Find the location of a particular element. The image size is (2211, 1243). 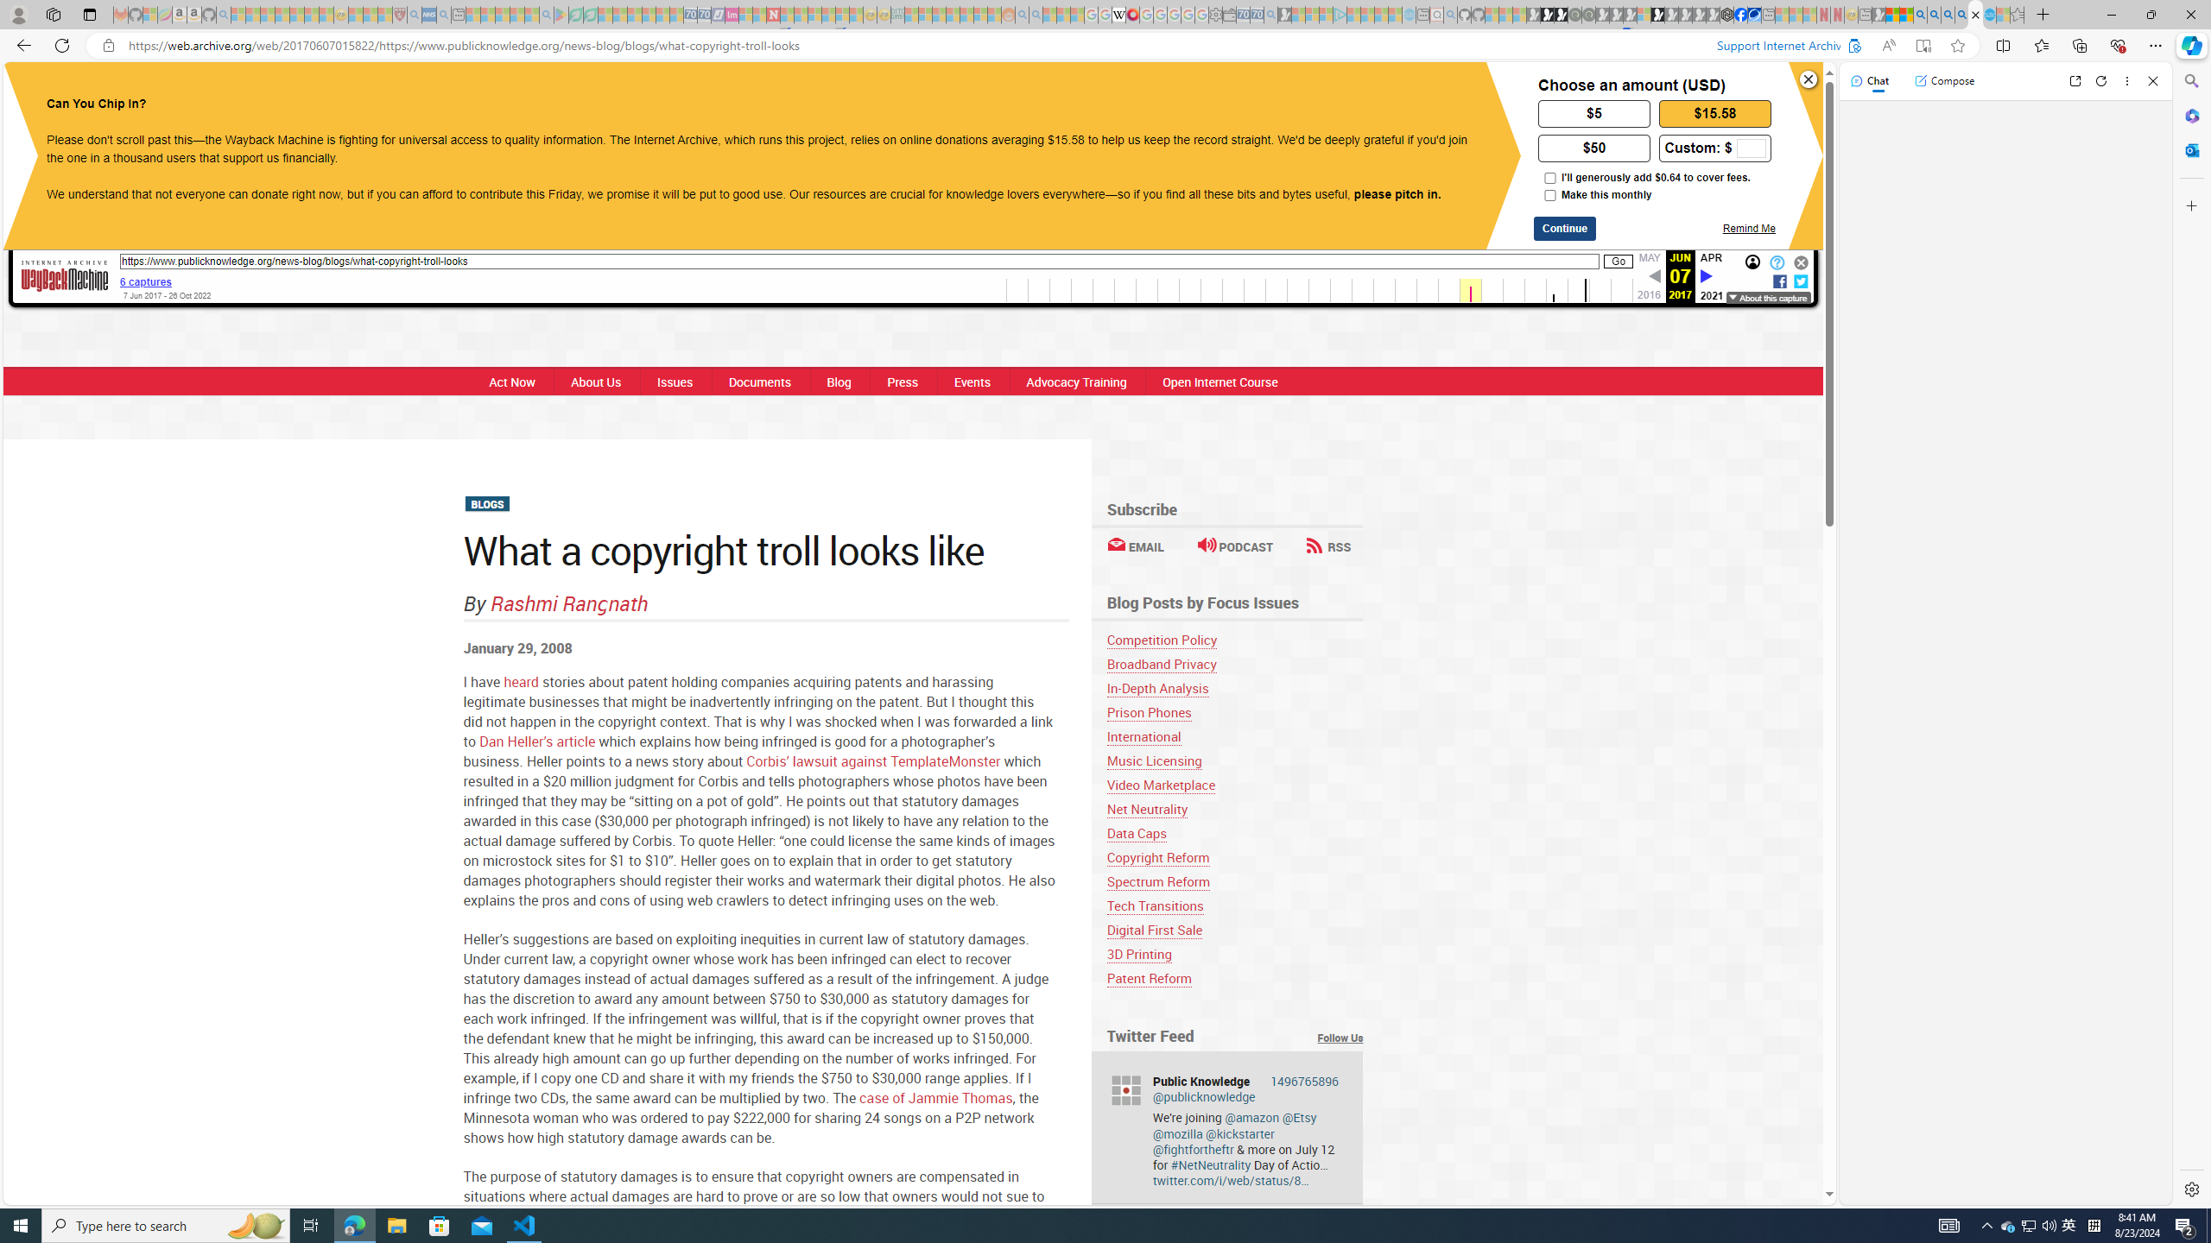

What a copyright troll looks like - Public Knowledge is located at coordinates (1975, 15).